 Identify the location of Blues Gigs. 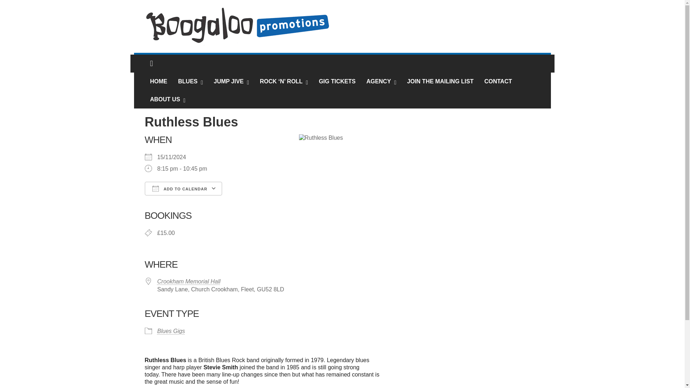
(171, 331).